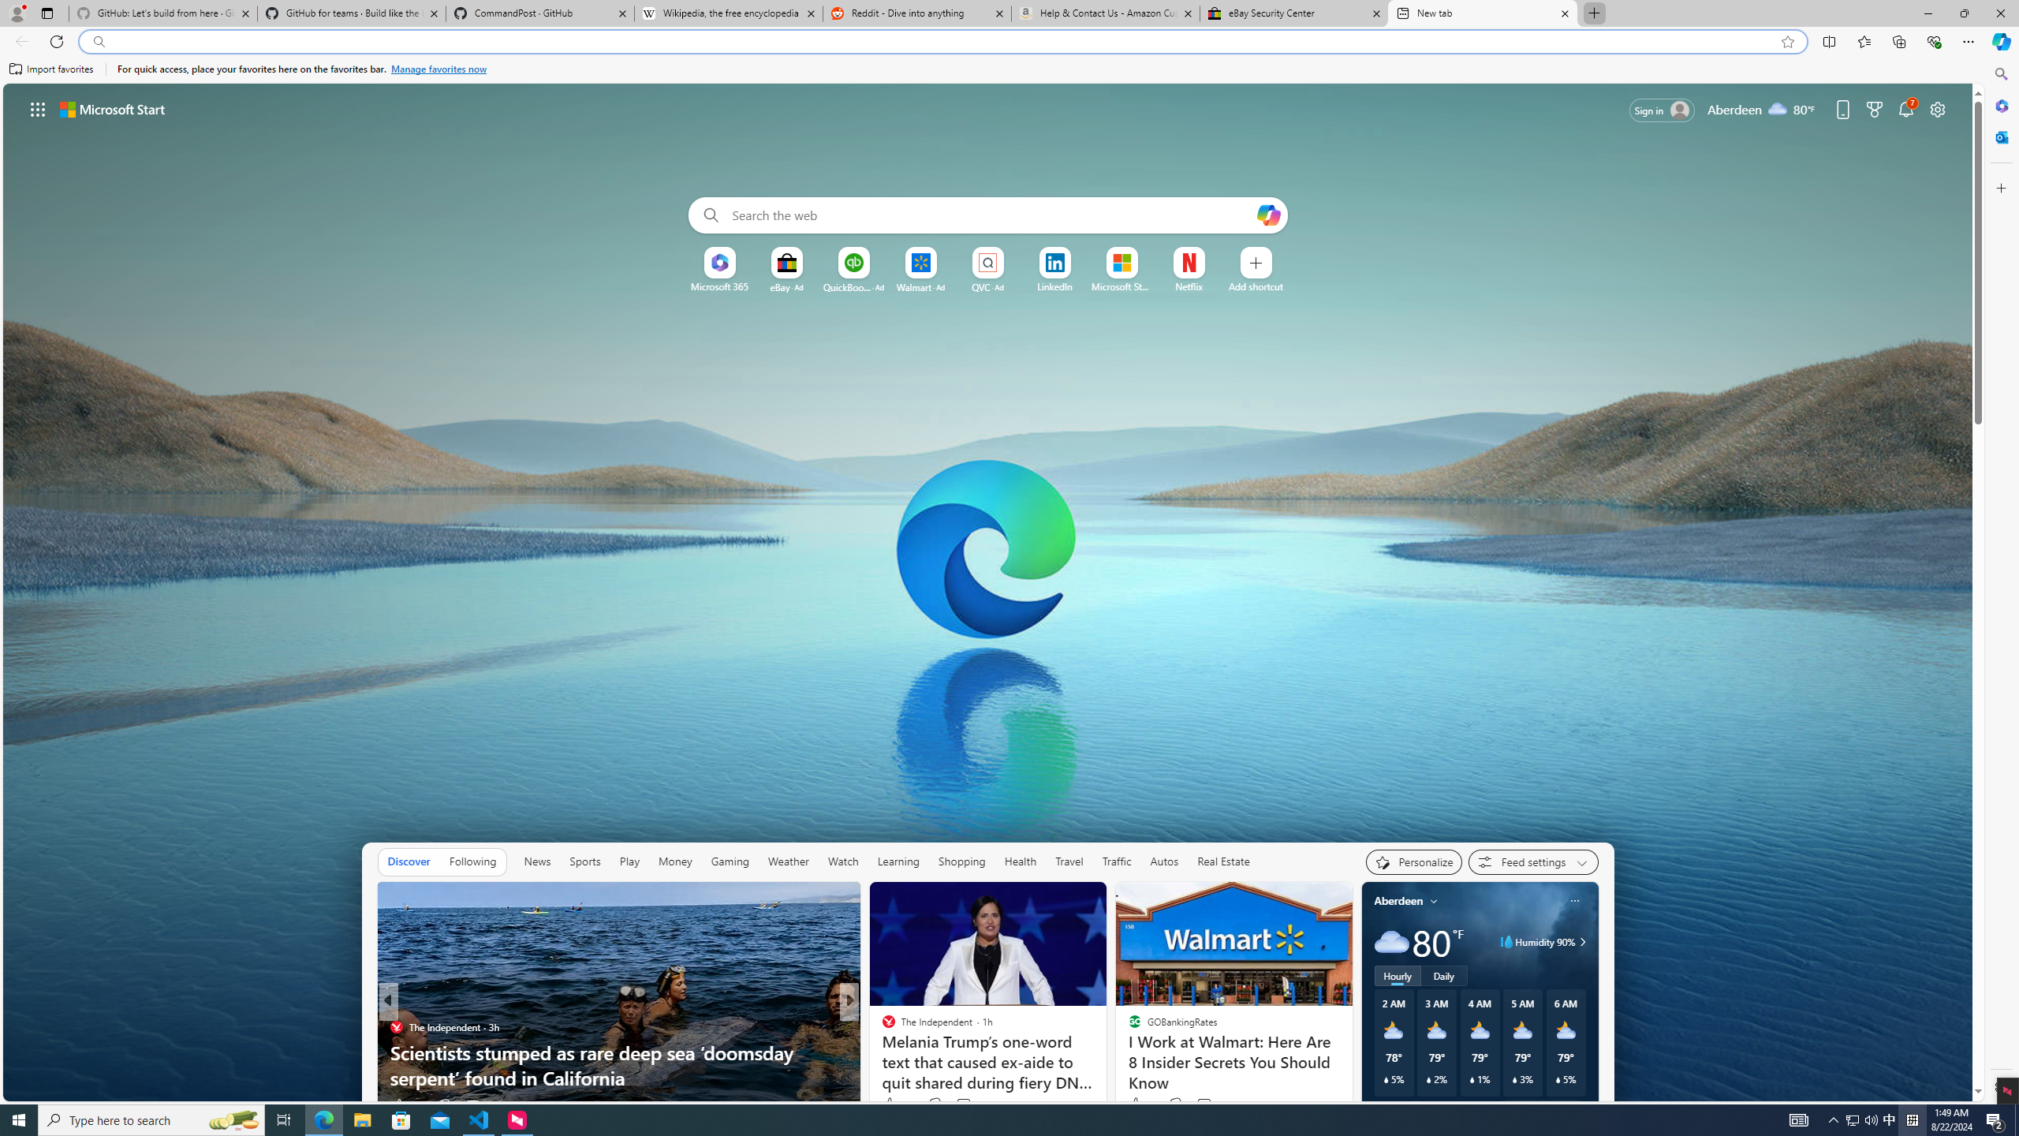 The height and width of the screenshot is (1136, 2019). What do you see at coordinates (988, 592) in the screenshot?
I see `AutomationID: backgroundImagePicture` at bounding box center [988, 592].